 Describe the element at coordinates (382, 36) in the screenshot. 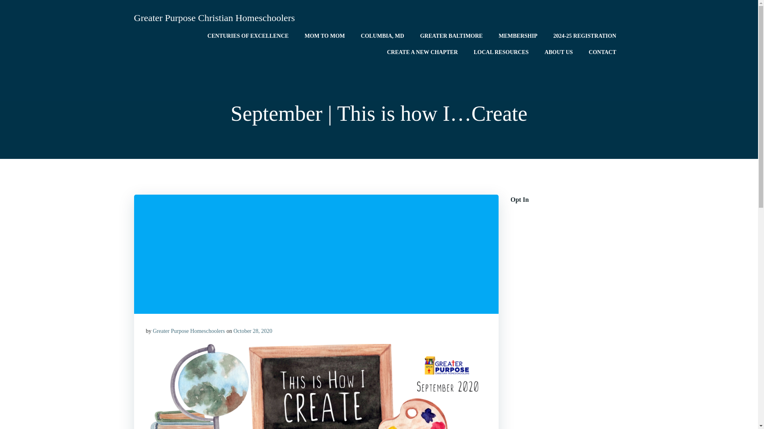

I see `COLUMBIA, MD` at that location.